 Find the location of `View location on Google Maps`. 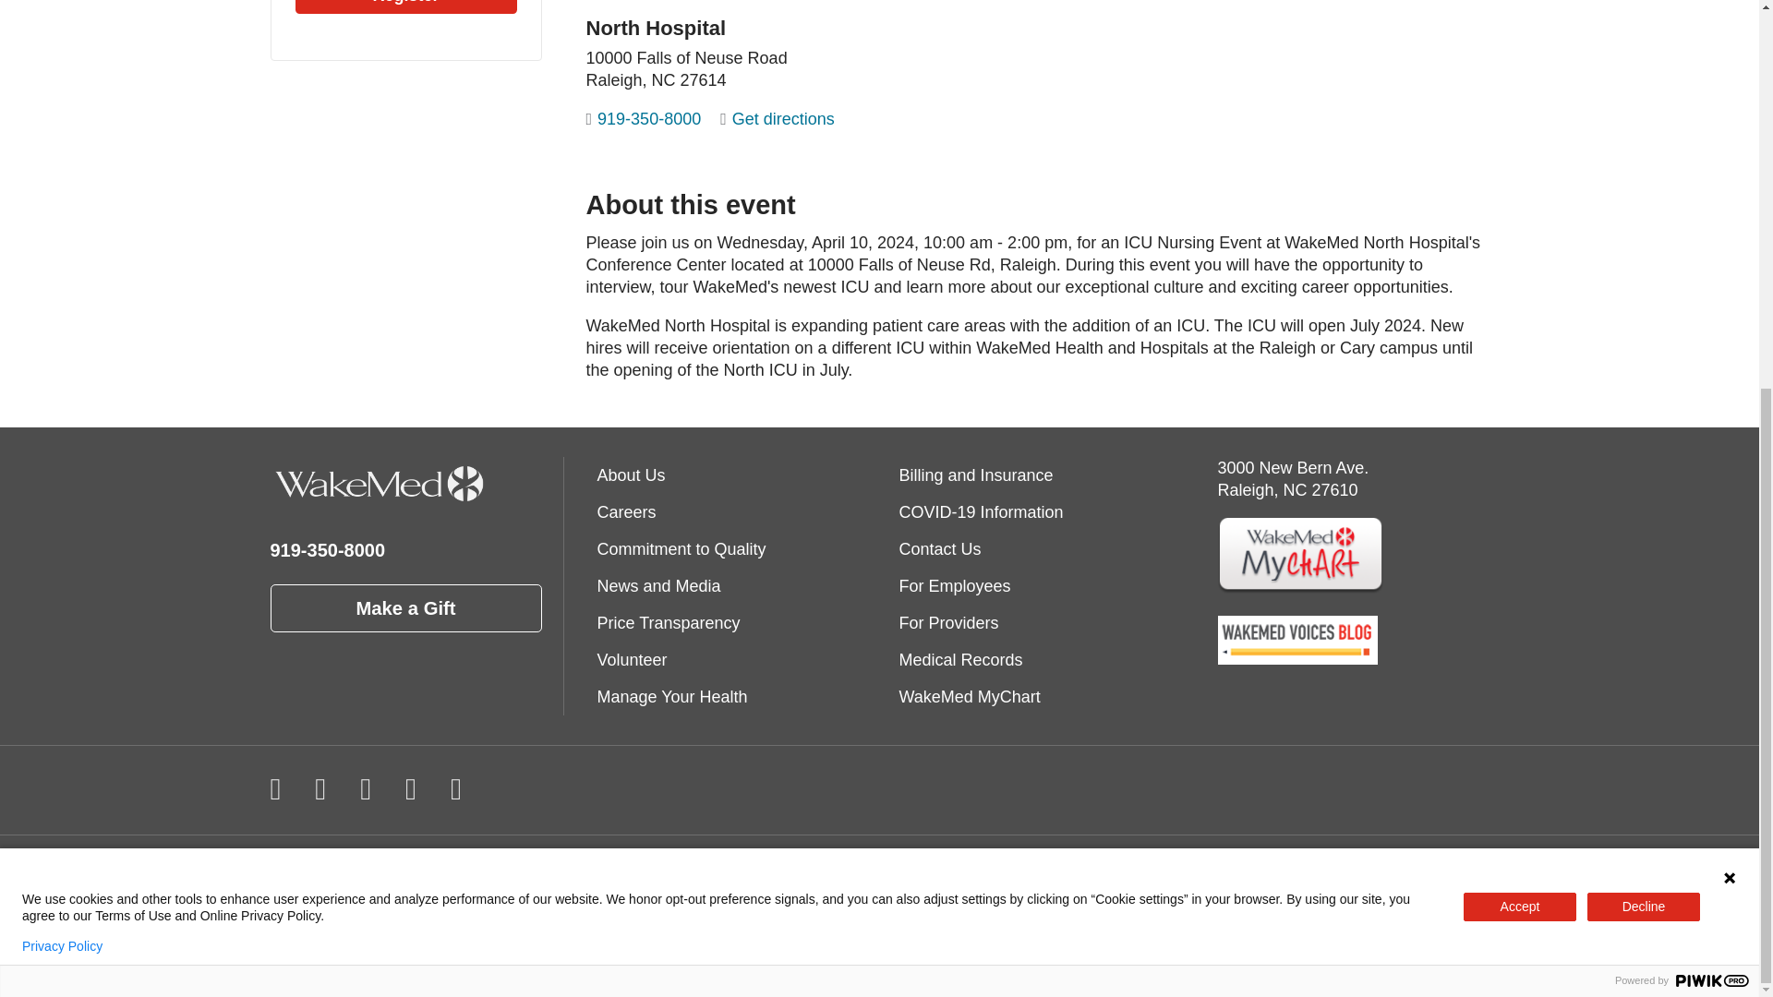

View location on Google Maps is located at coordinates (1313, 81).